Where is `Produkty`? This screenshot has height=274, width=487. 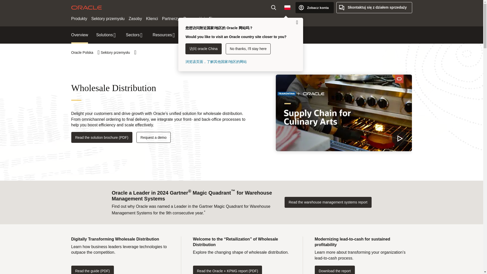
Produkty is located at coordinates (79, 19).